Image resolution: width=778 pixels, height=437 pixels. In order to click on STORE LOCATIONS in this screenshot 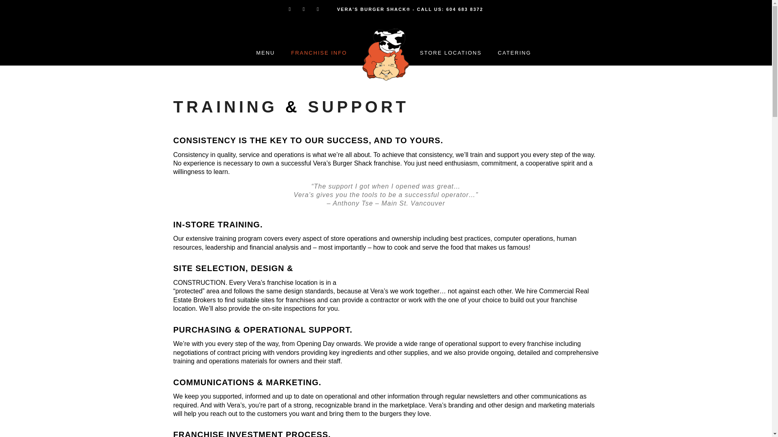, I will do `click(450, 53)`.